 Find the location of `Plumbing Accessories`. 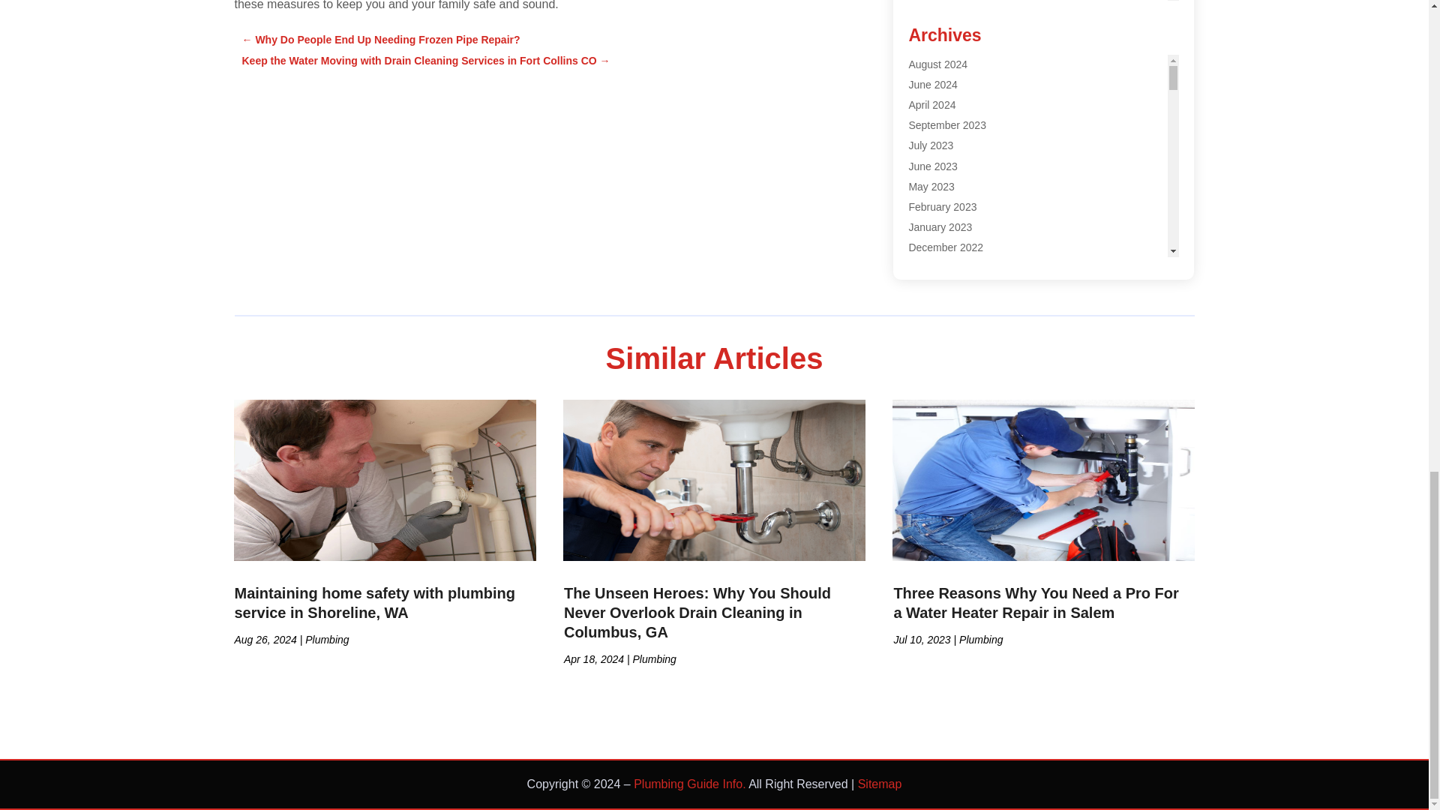

Plumbing Accessories is located at coordinates (959, 52).